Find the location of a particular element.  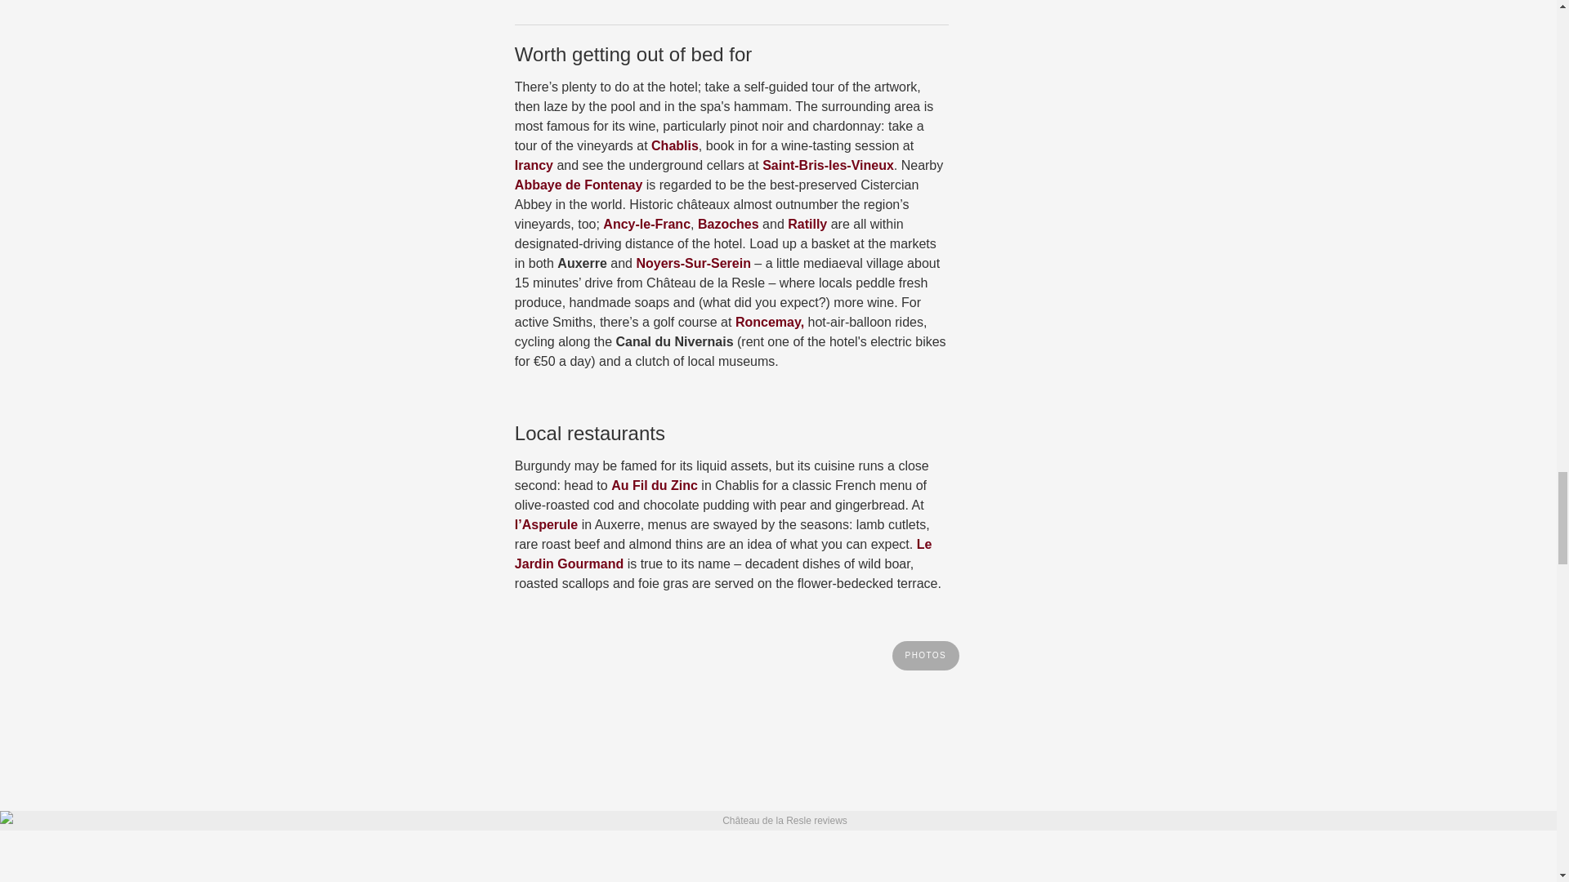

Chablis is located at coordinates (674, 145).